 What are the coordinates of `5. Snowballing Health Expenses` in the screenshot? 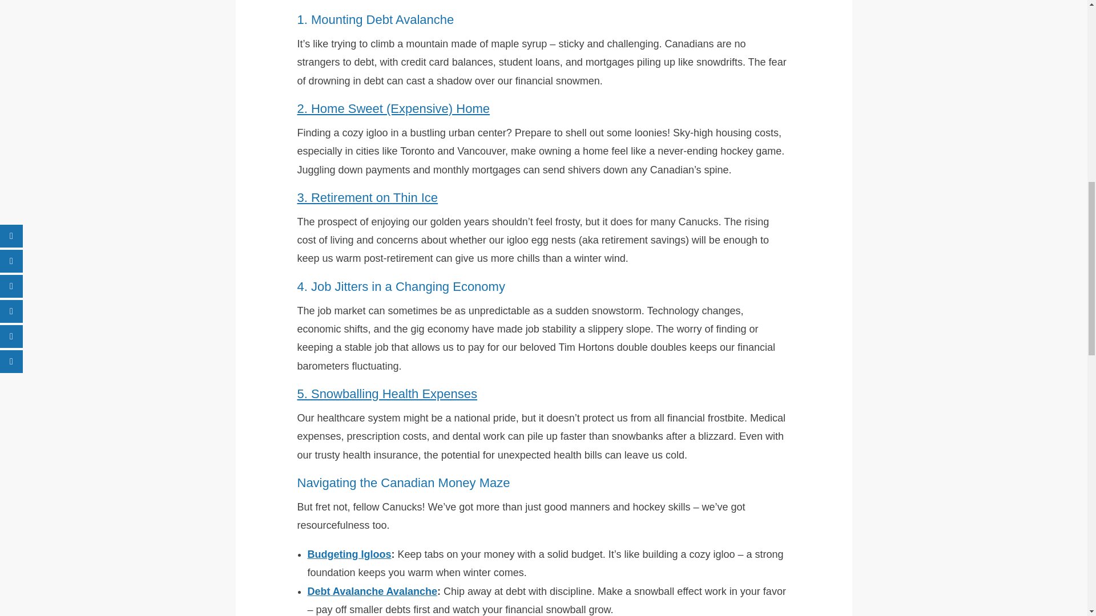 It's located at (387, 394).